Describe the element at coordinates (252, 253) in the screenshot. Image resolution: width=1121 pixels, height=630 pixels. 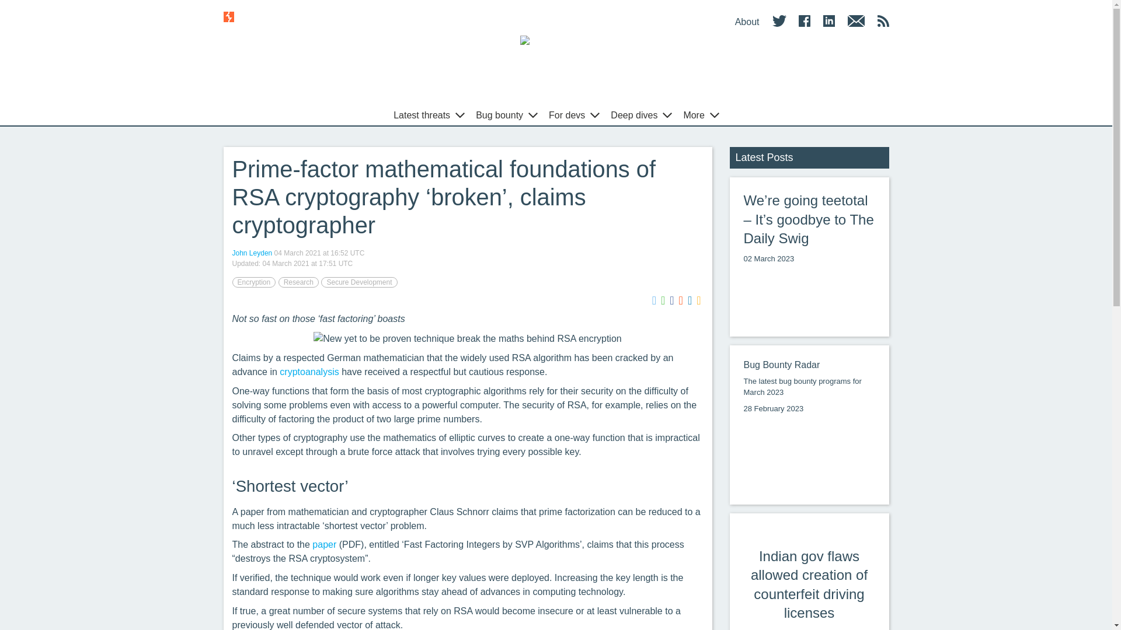
I see `John Leyden` at that location.